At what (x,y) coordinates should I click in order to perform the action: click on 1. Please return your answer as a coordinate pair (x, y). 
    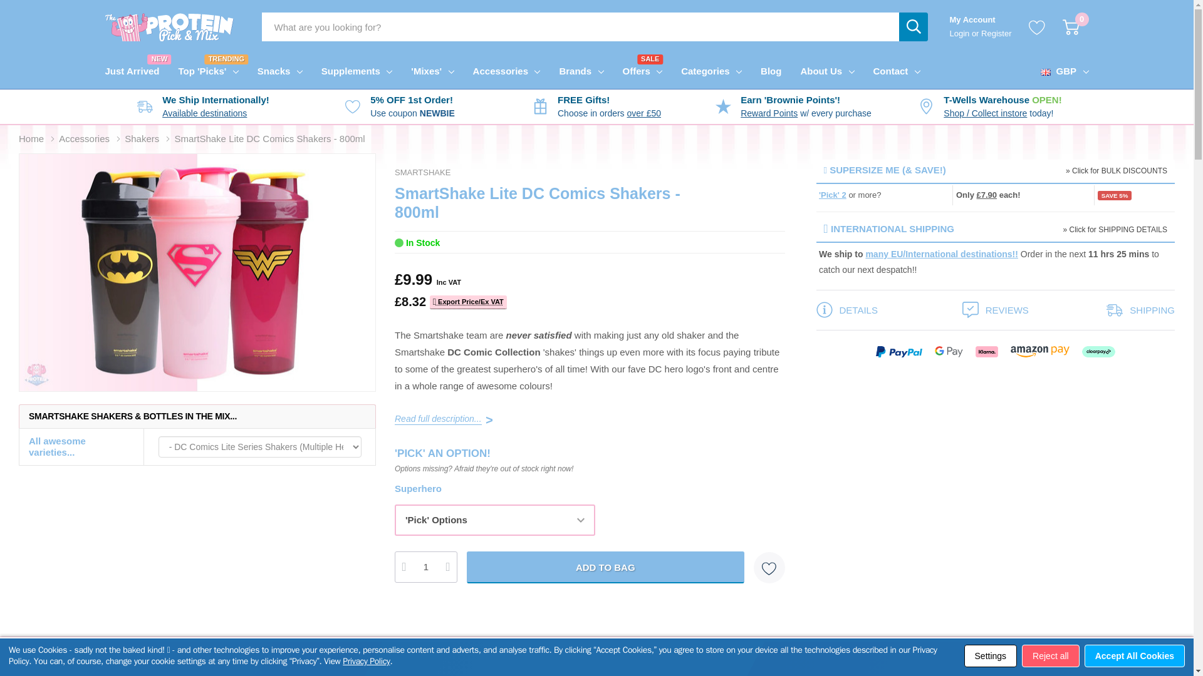
    Looking at the image, I should click on (425, 567).